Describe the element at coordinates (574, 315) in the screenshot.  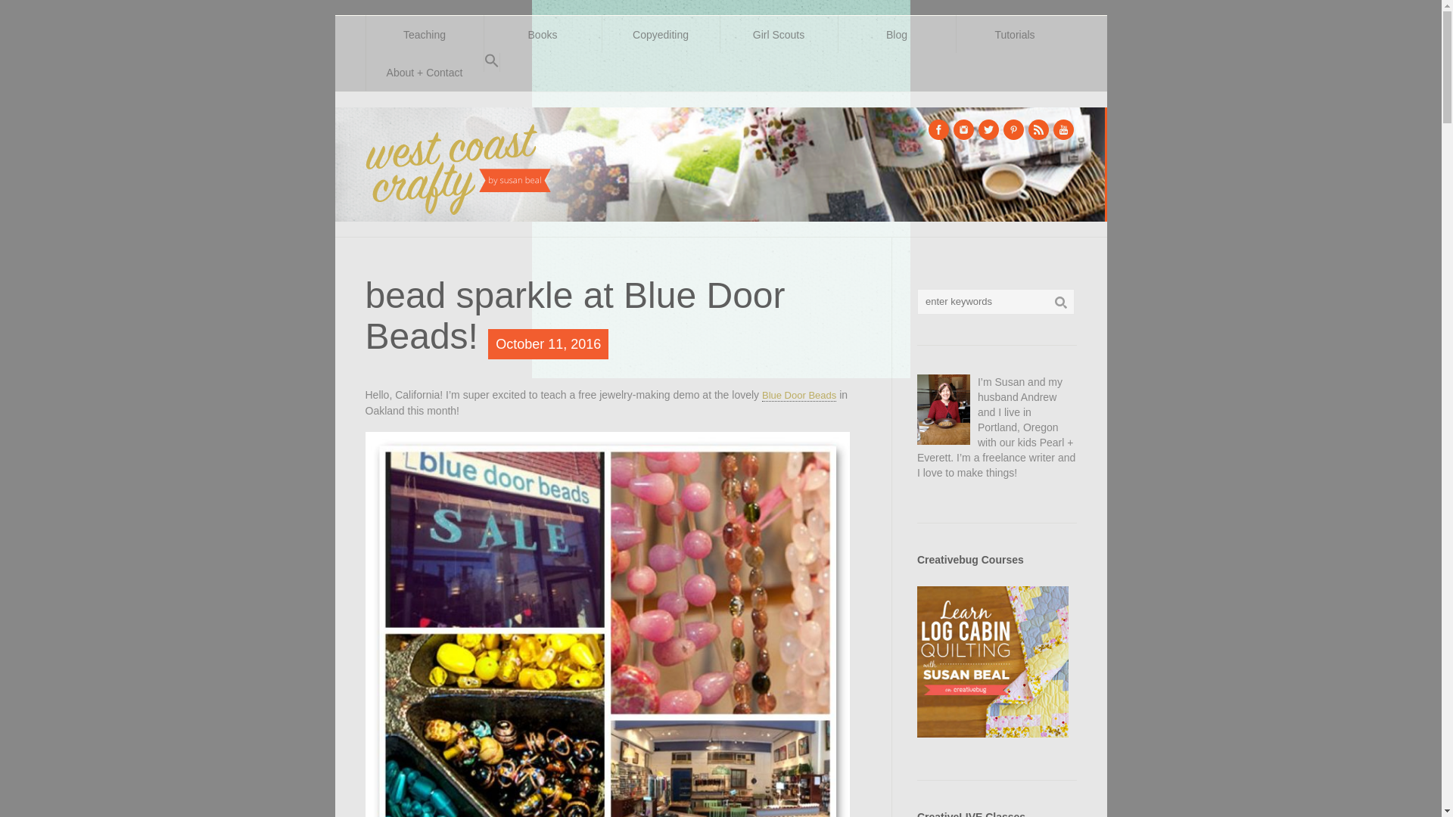
I see `bead sparkle at Blue Door Beads!` at that location.